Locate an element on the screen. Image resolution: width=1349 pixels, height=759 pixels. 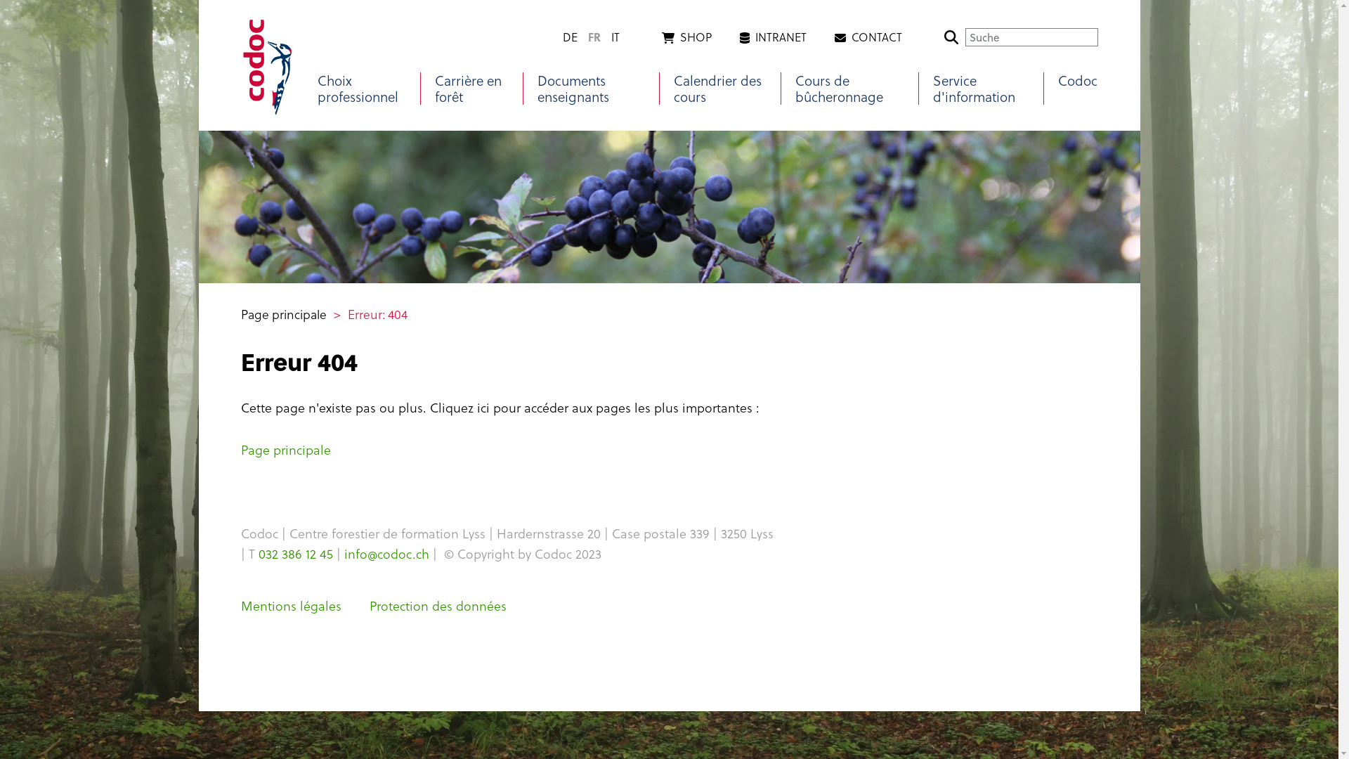
Page principale is located at coordinates (283, 314).